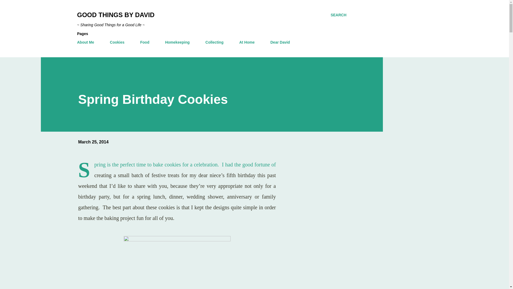 The height and width of the screenshot is (289, 513). What do you see at coordinates (93, 142) in the screenshot?
I see `permanent link` at bounding box center [93, 142].